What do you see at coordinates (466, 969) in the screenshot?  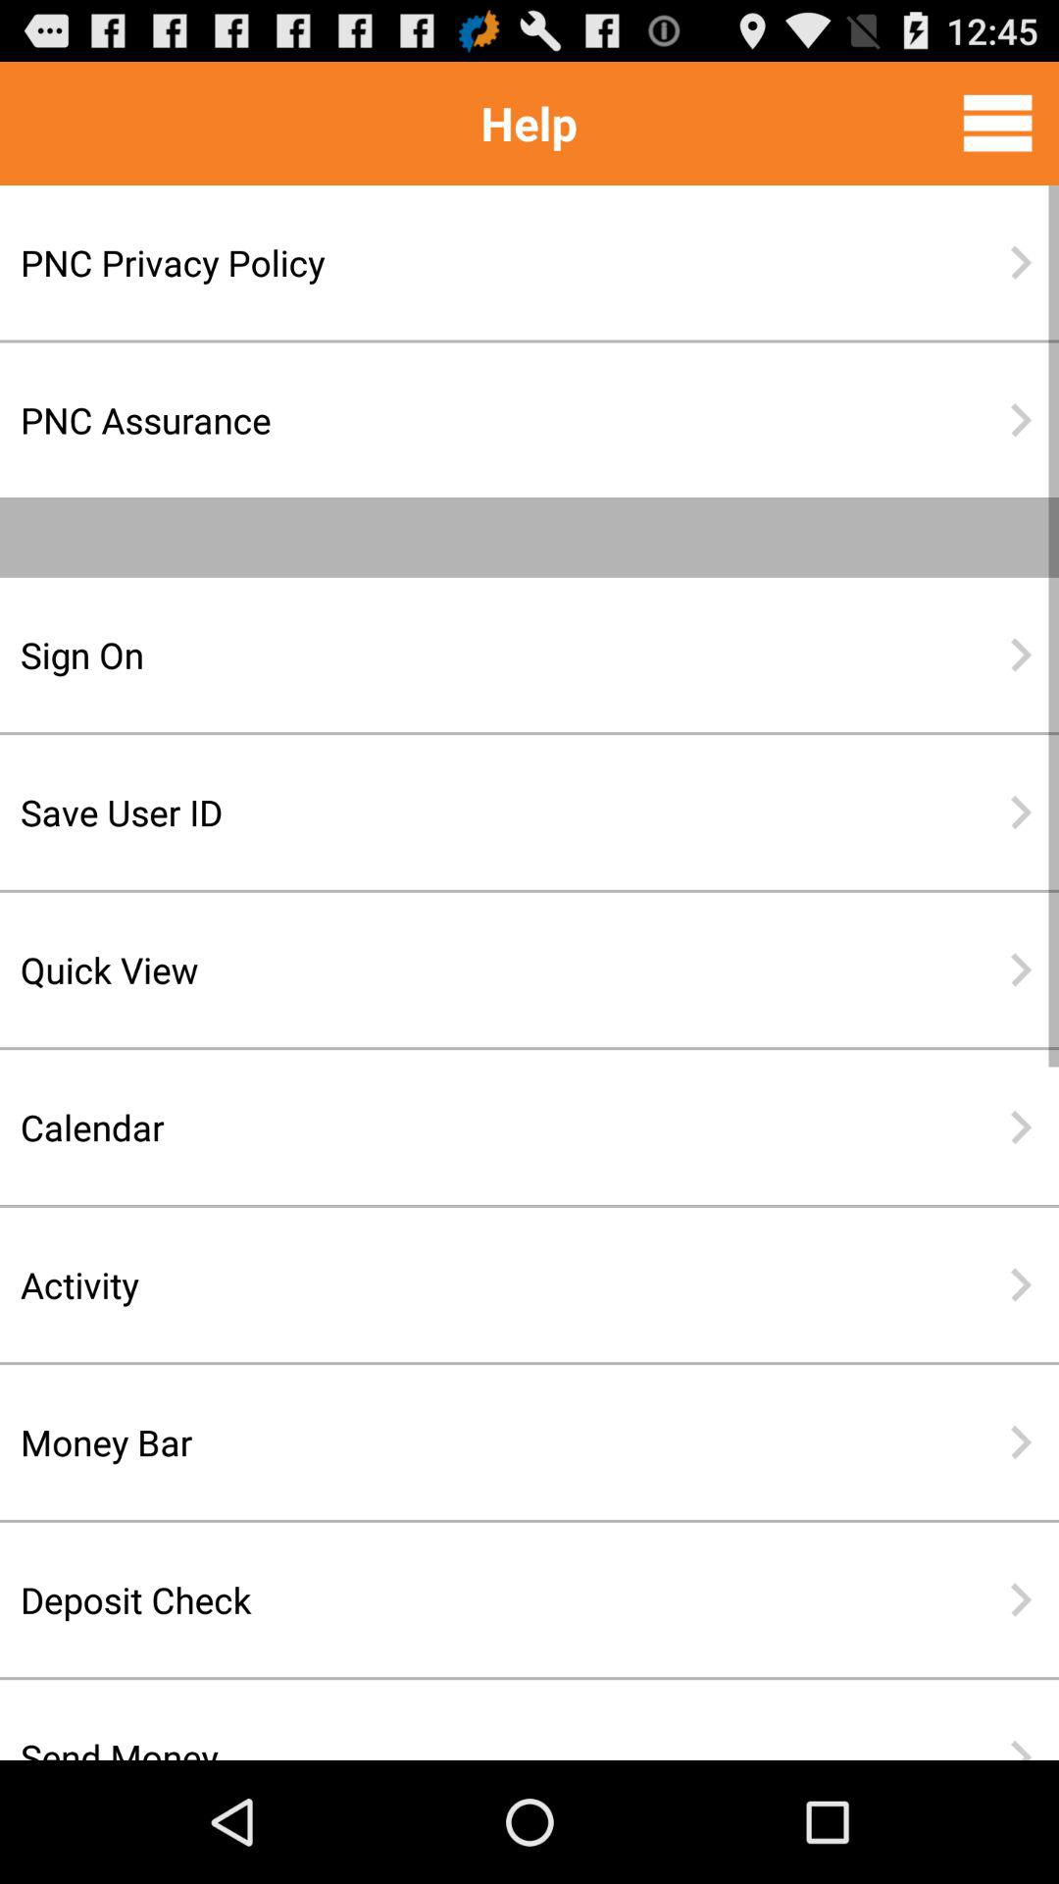 I see `turn off the item below the save user id` at bounding box center [466, 969].